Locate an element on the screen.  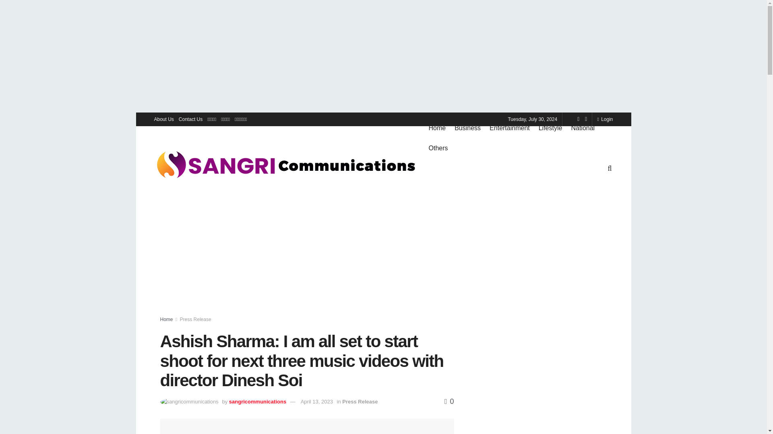
Others is located at coordinates (438, 148).